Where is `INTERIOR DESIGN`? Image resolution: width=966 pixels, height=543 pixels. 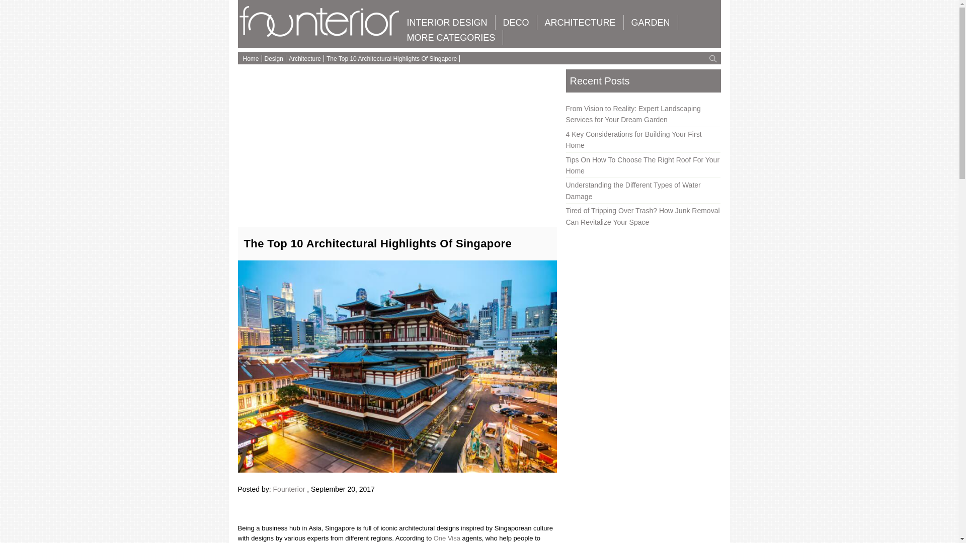
INTERIOR DESIGN is located at coordinates (447, 23).